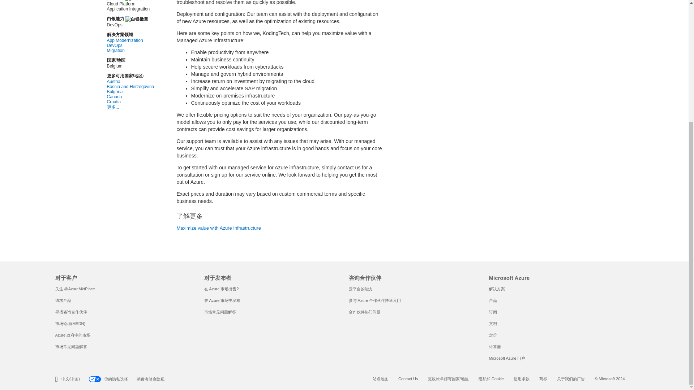 The height and width of the screenshot is (390, 694). I want to click on DevOps, so click(130, 45).